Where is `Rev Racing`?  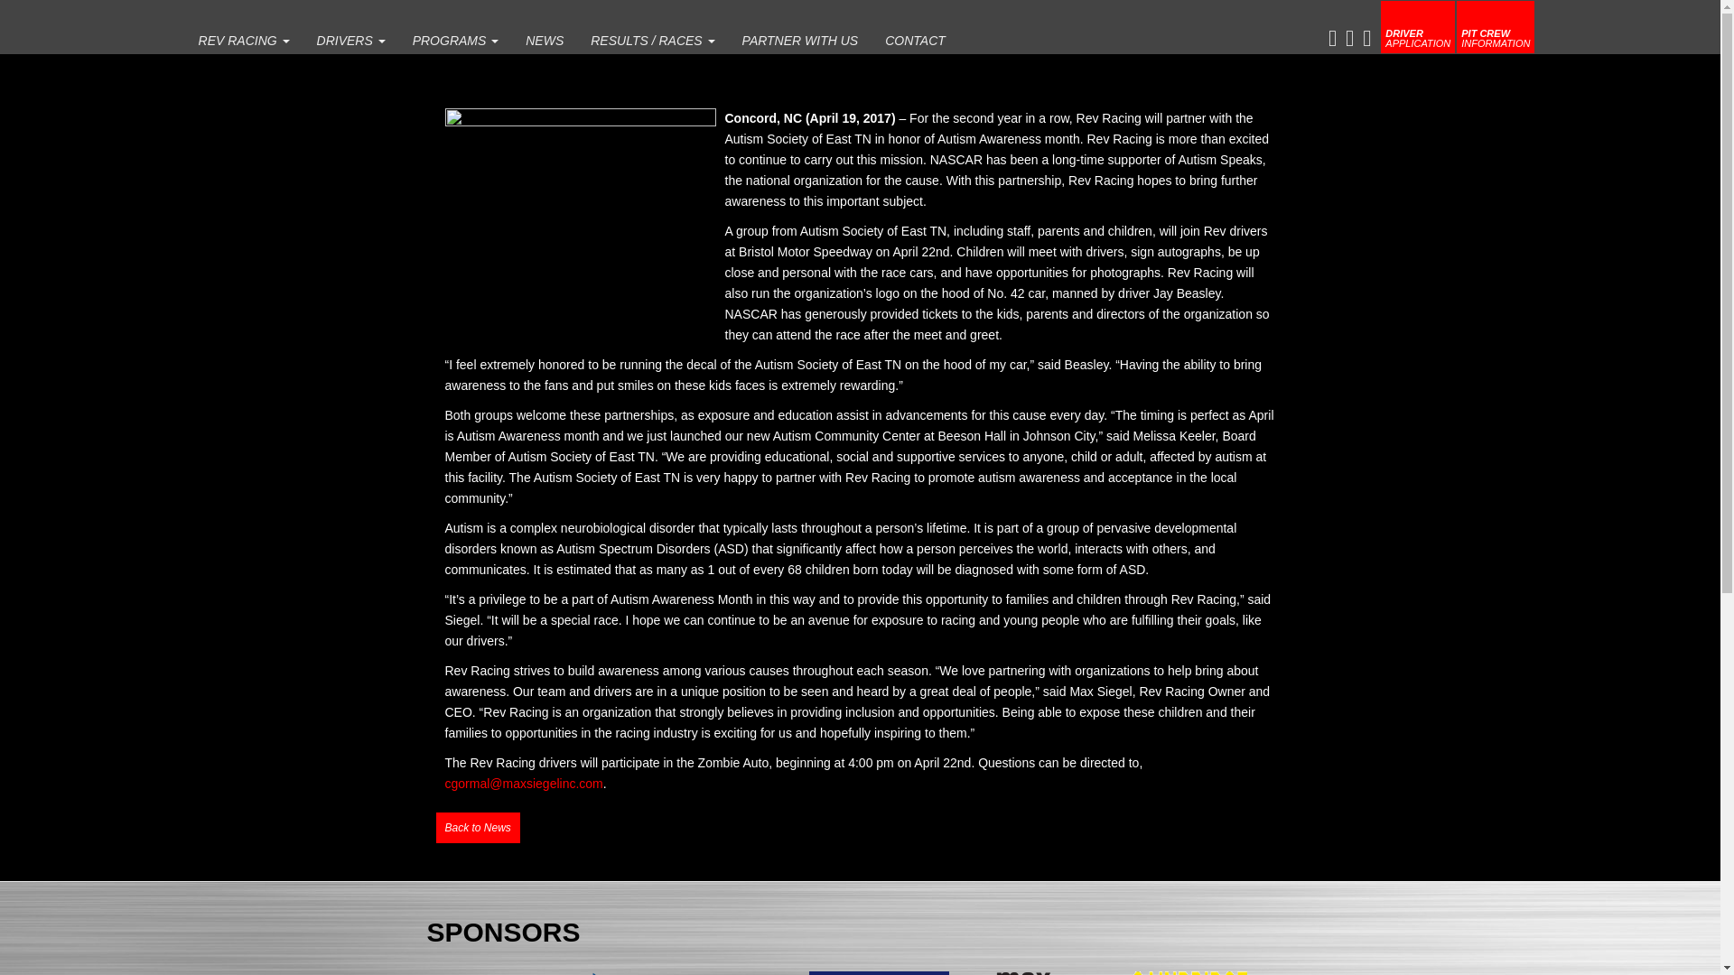 Rev Racing is located at coordinates (244, 36).